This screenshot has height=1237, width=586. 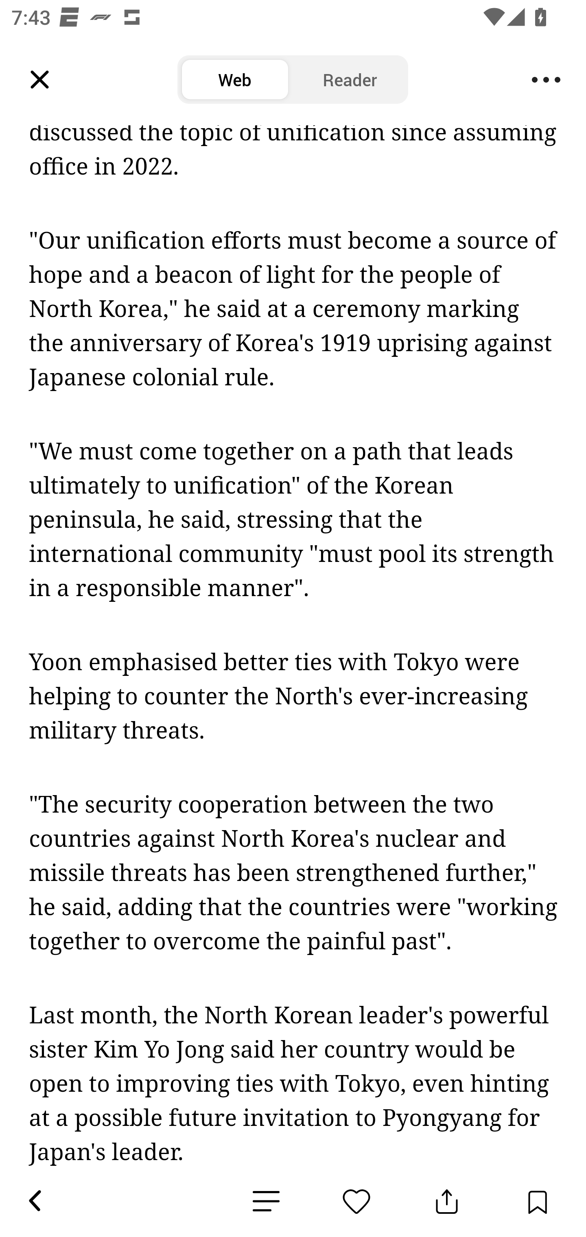 I want to click on Reader, so click(x=350, y=80).